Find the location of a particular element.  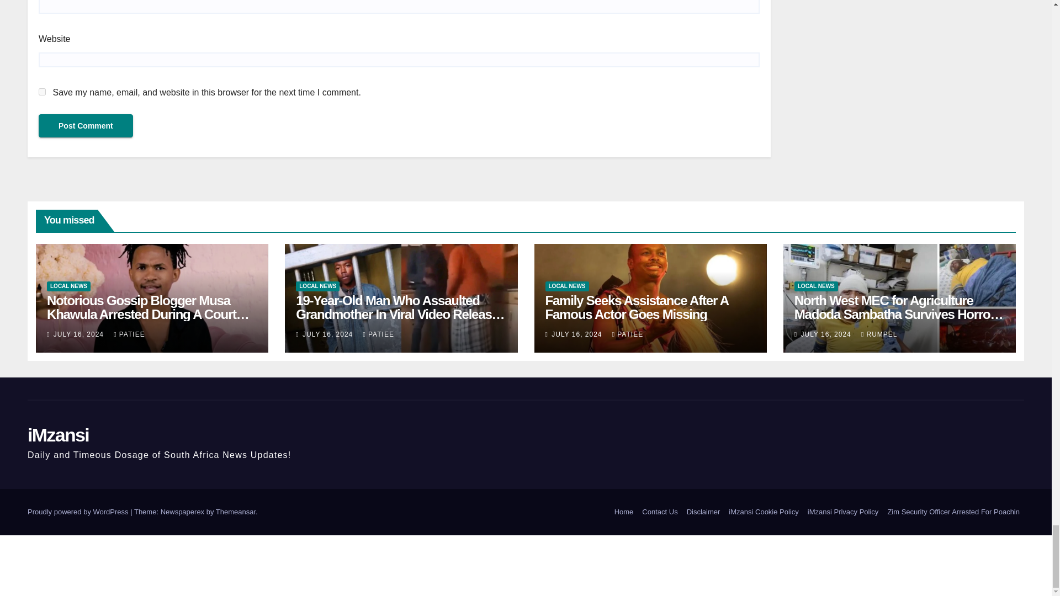

yes is located at coordinates (42, 92).